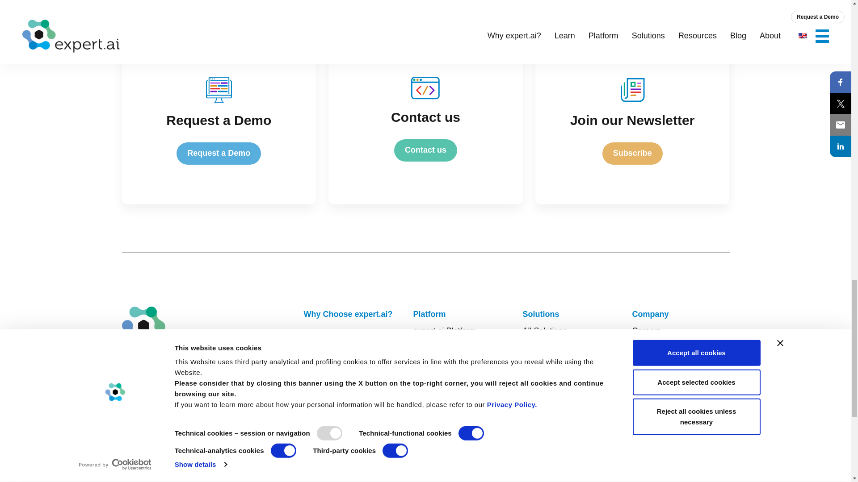 Image resolution: width=858 pixels, height=482 pixels. Describe the element at coordinates (446, 347) in the screenshot. I see `Platform Overview` at that location.